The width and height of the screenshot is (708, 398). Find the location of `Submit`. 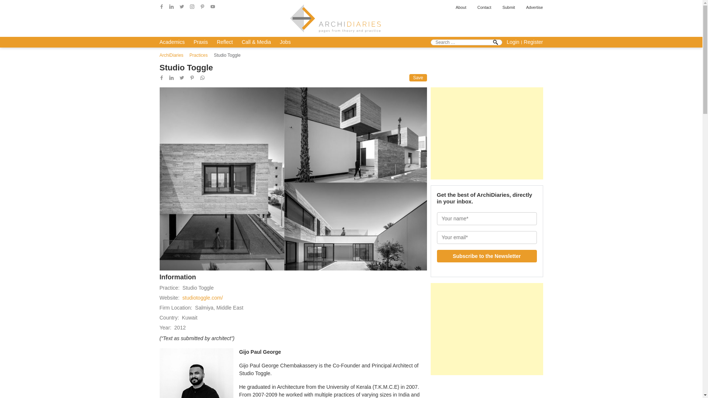

Submit is located at coordinates (508, 7).